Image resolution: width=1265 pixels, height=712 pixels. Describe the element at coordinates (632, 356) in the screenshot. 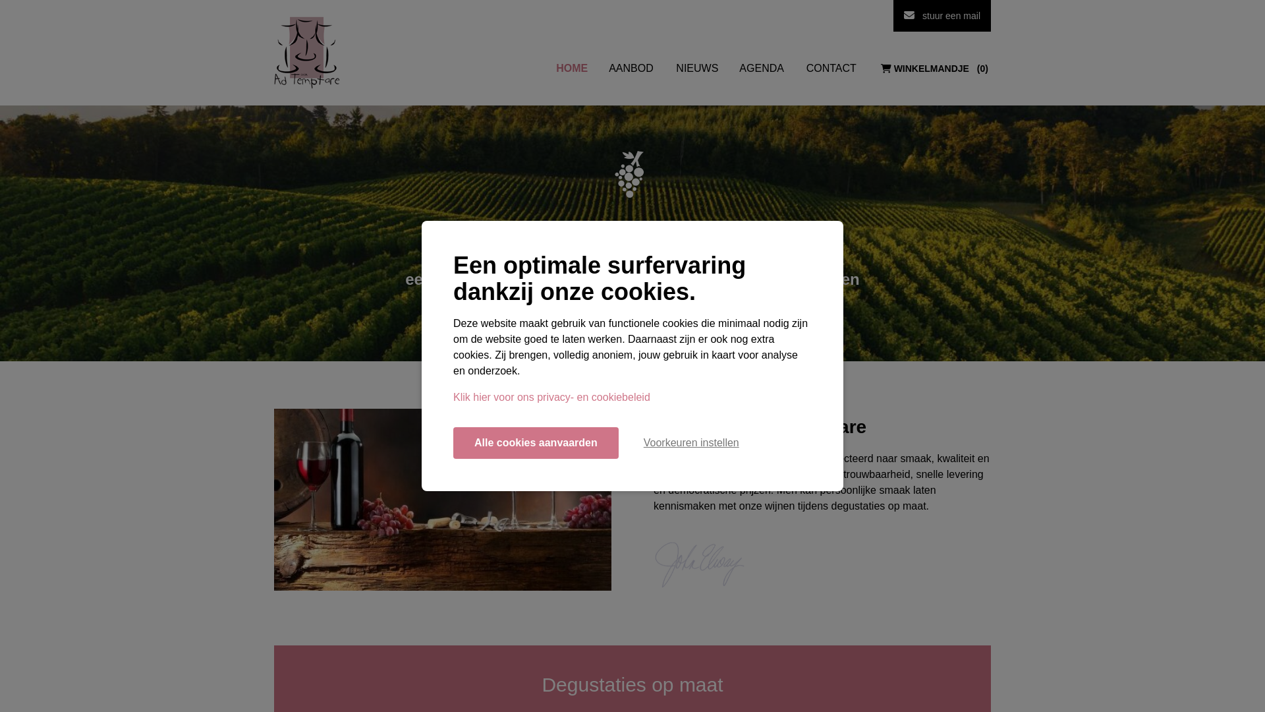

I see `Ontdek ons aanbod` at that location.